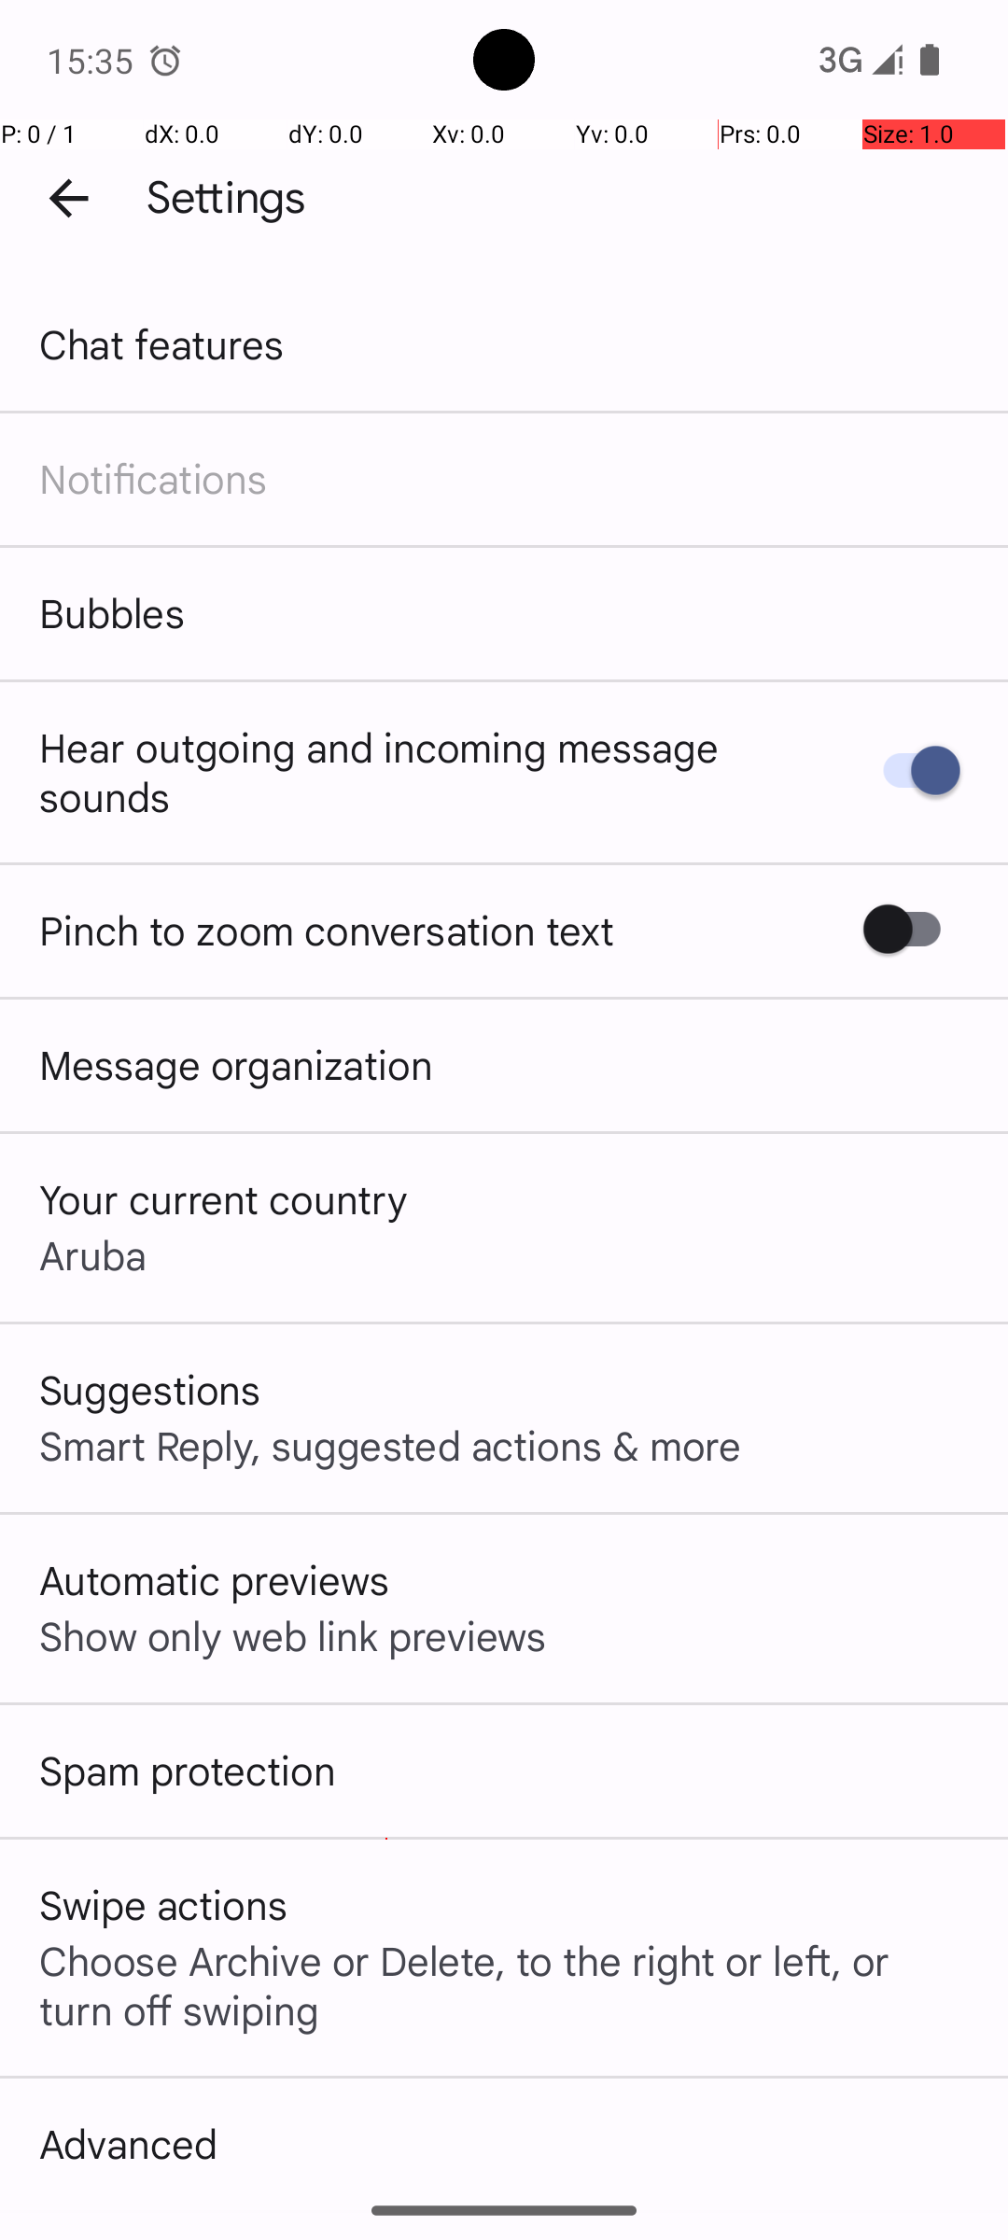  Describe the element at coordinates (162, 343) in the screenshot. I see `Chat features` at that location.